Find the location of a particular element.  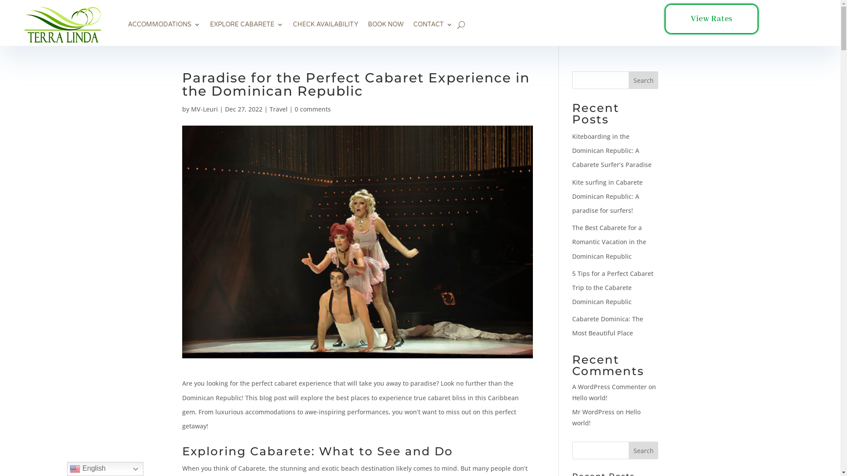

CONTACT is located at coordinates (433, 25).